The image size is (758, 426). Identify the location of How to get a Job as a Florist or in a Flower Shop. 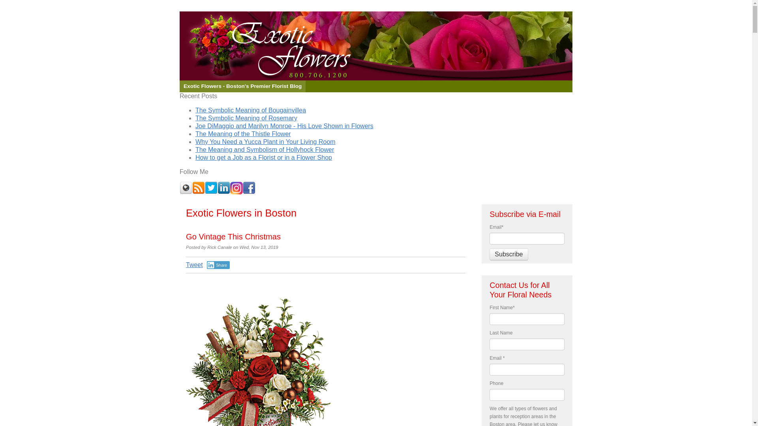
(264, 157).